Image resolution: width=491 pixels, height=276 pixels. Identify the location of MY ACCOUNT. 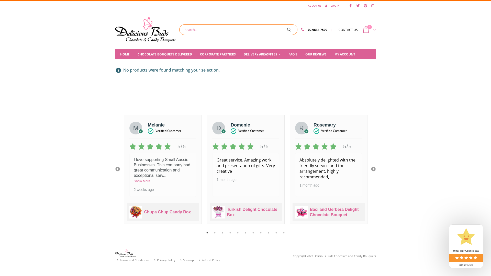
(344, 54).